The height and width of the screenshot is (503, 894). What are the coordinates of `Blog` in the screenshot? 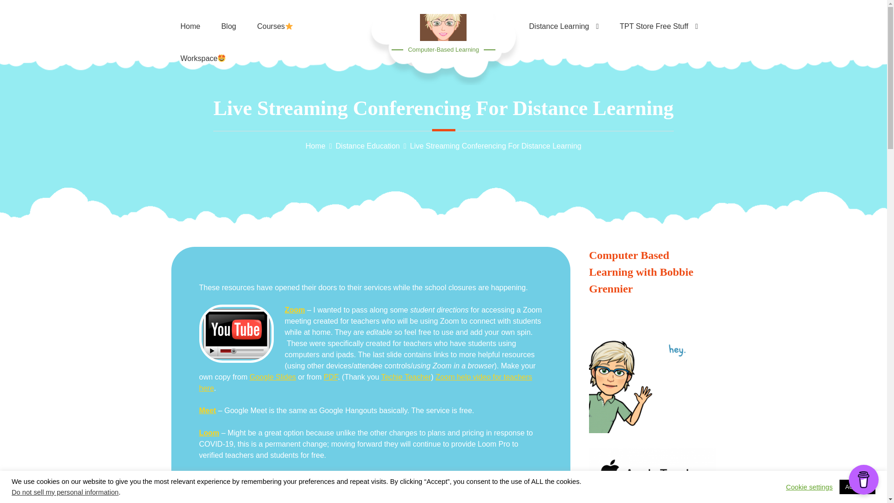 It's located at (228, 16).